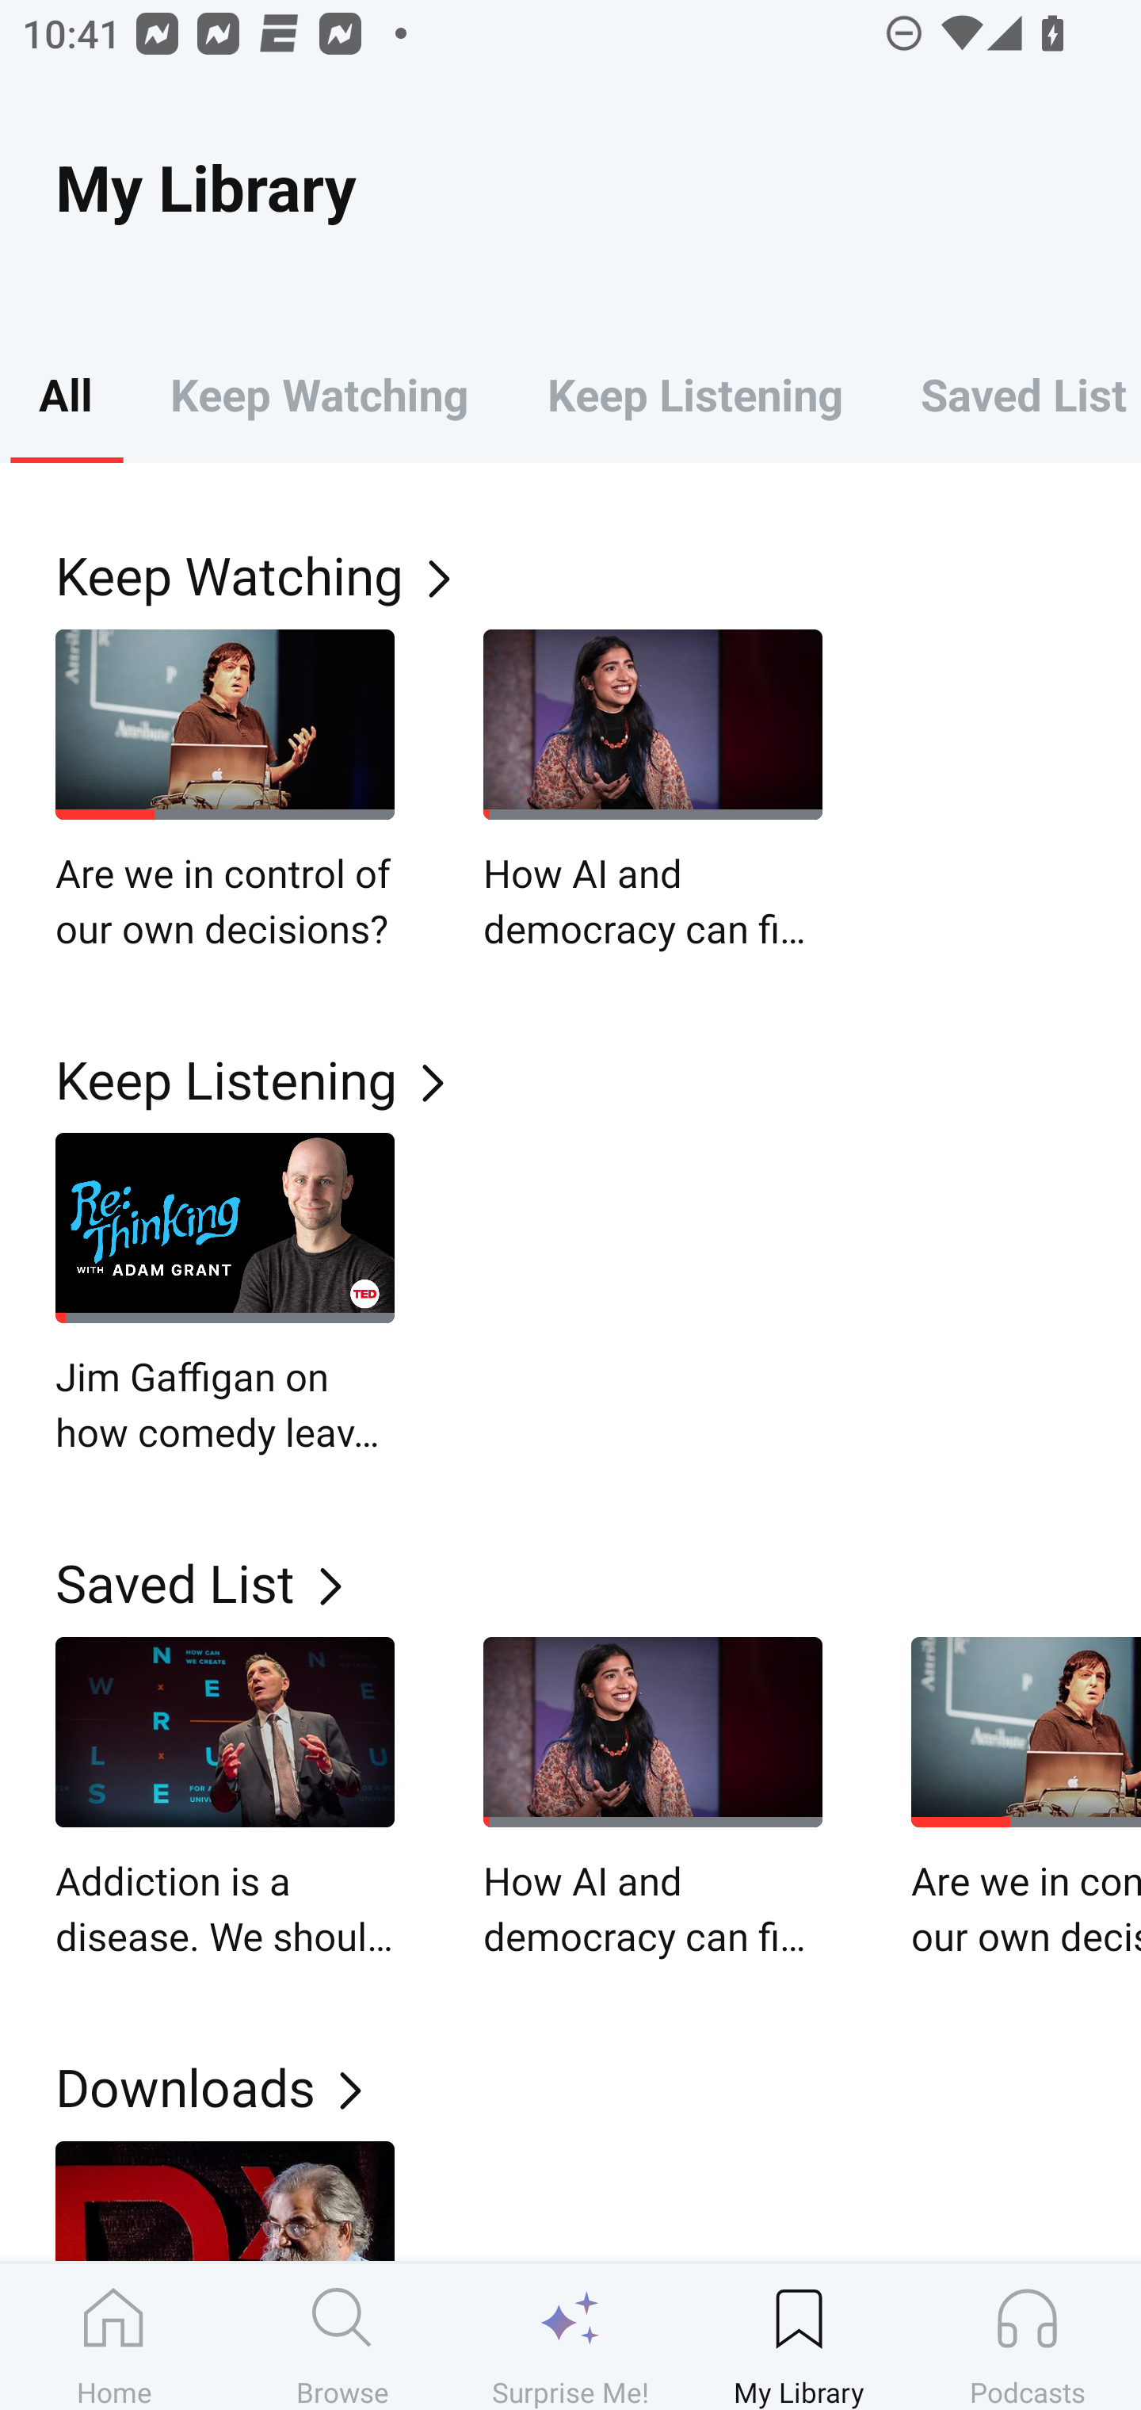 Image resolution: width=1141 pixels, height=2410 pixels. What do you see at coordinates (1027, 2336) in the screenshot?
I see `Podcasts` at bounding box center [1027, 2336].